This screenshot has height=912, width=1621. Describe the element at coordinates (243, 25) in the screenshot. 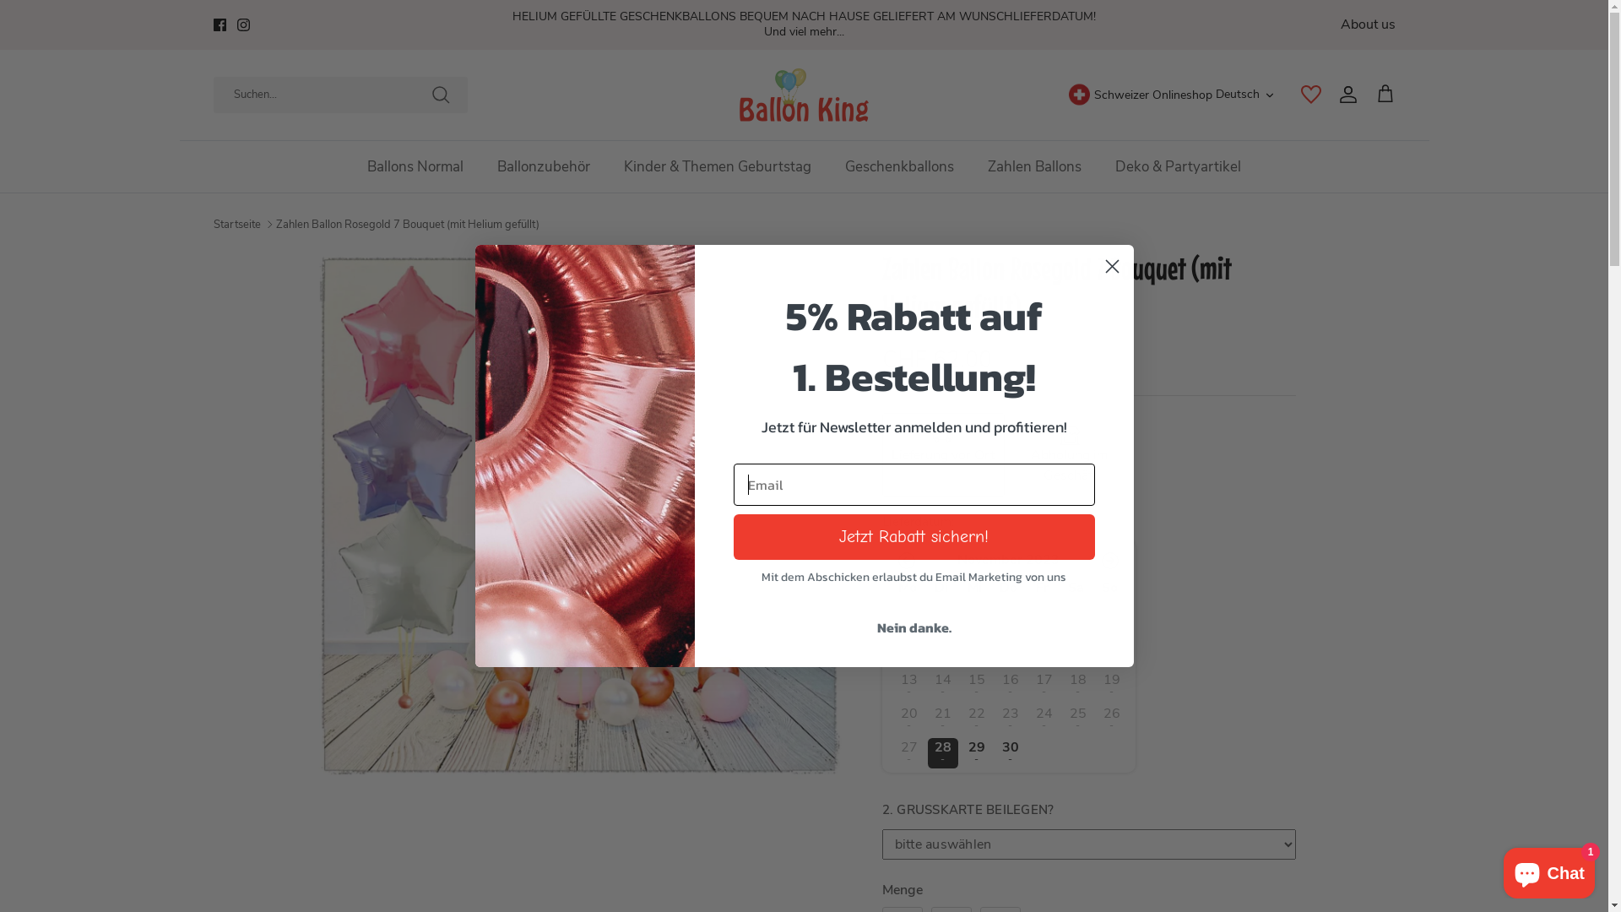

I see `Instagram` at that location.